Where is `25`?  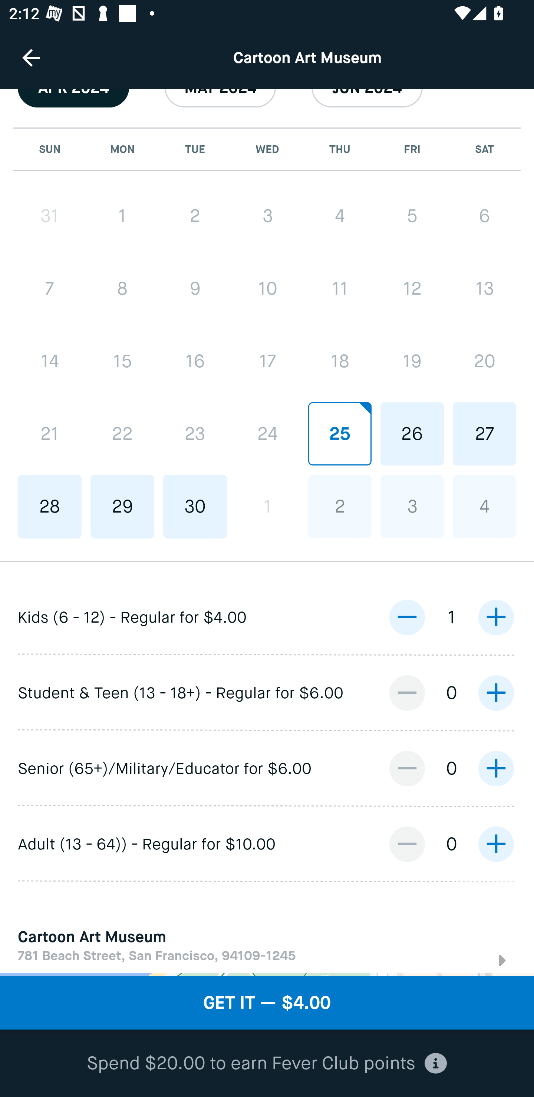 25 is located at coordinates (340, 434).